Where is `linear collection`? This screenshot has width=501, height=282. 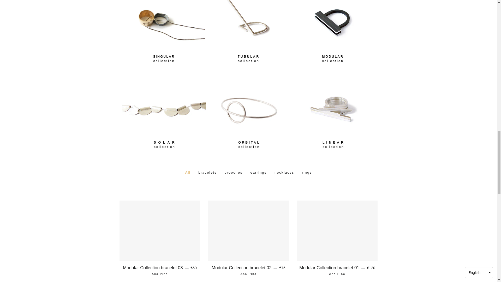
linear collection is located at coordinates (333, 151).